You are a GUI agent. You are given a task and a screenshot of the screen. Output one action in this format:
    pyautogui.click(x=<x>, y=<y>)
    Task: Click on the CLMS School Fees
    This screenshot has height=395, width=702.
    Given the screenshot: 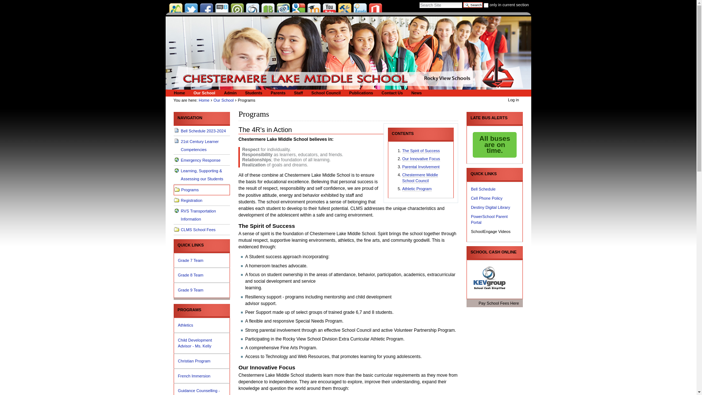 What is the action you would take?
    pyautogui.click(x=202, y=230)
    